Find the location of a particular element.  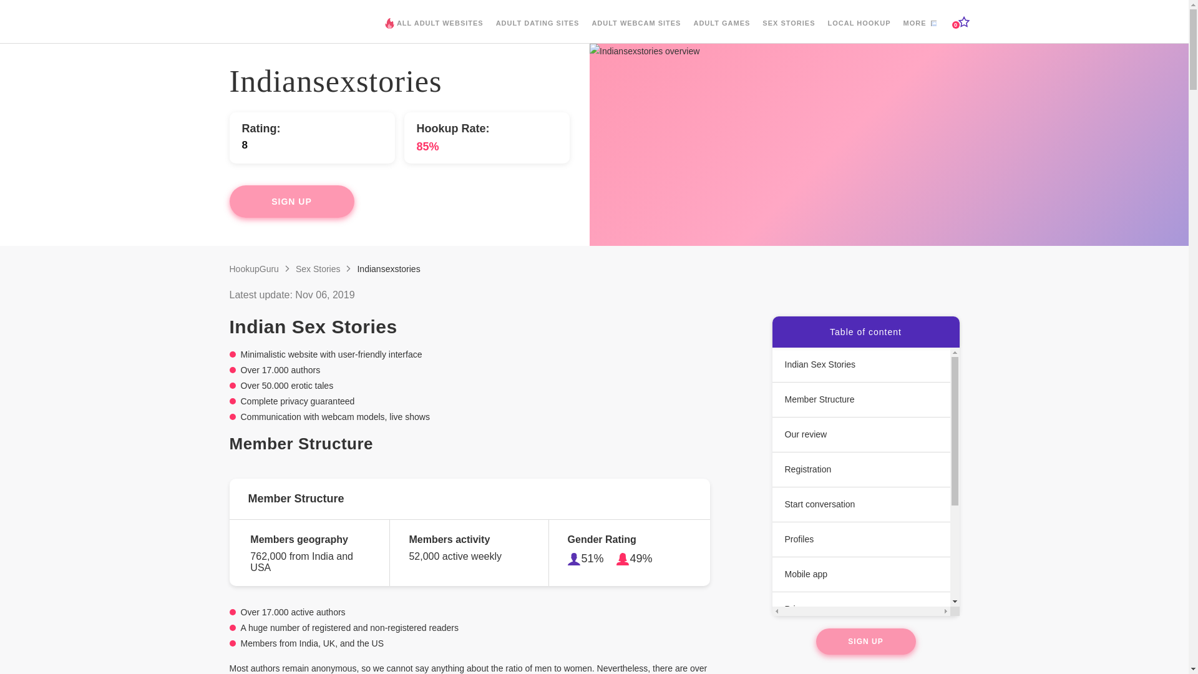

SEX STORIES is located at coordinates (788, 32).